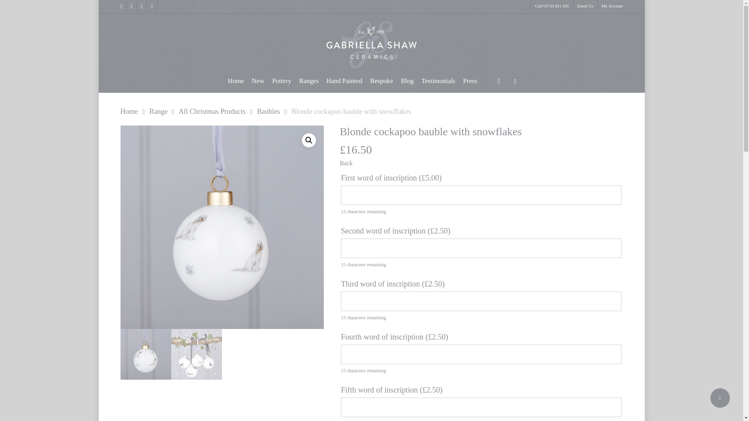  What do you see at coordinates (610, 6) in the screenshot?
I see `My Account` at bounding box center [610, 6].